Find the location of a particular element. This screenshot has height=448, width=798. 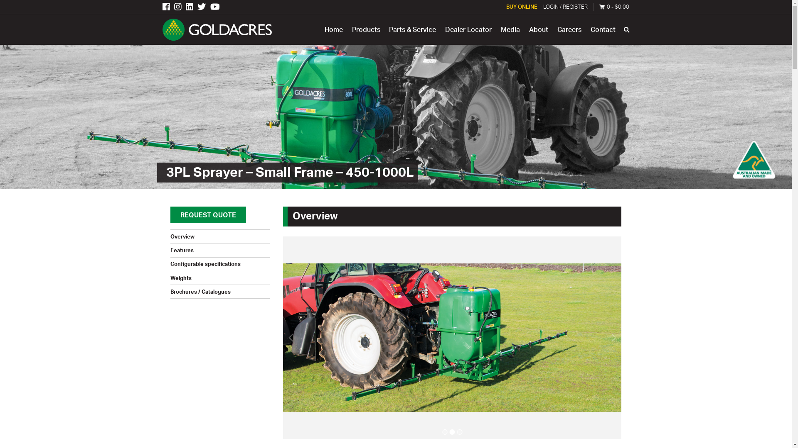

Configurable specifications is located at coordinates (205, 264).